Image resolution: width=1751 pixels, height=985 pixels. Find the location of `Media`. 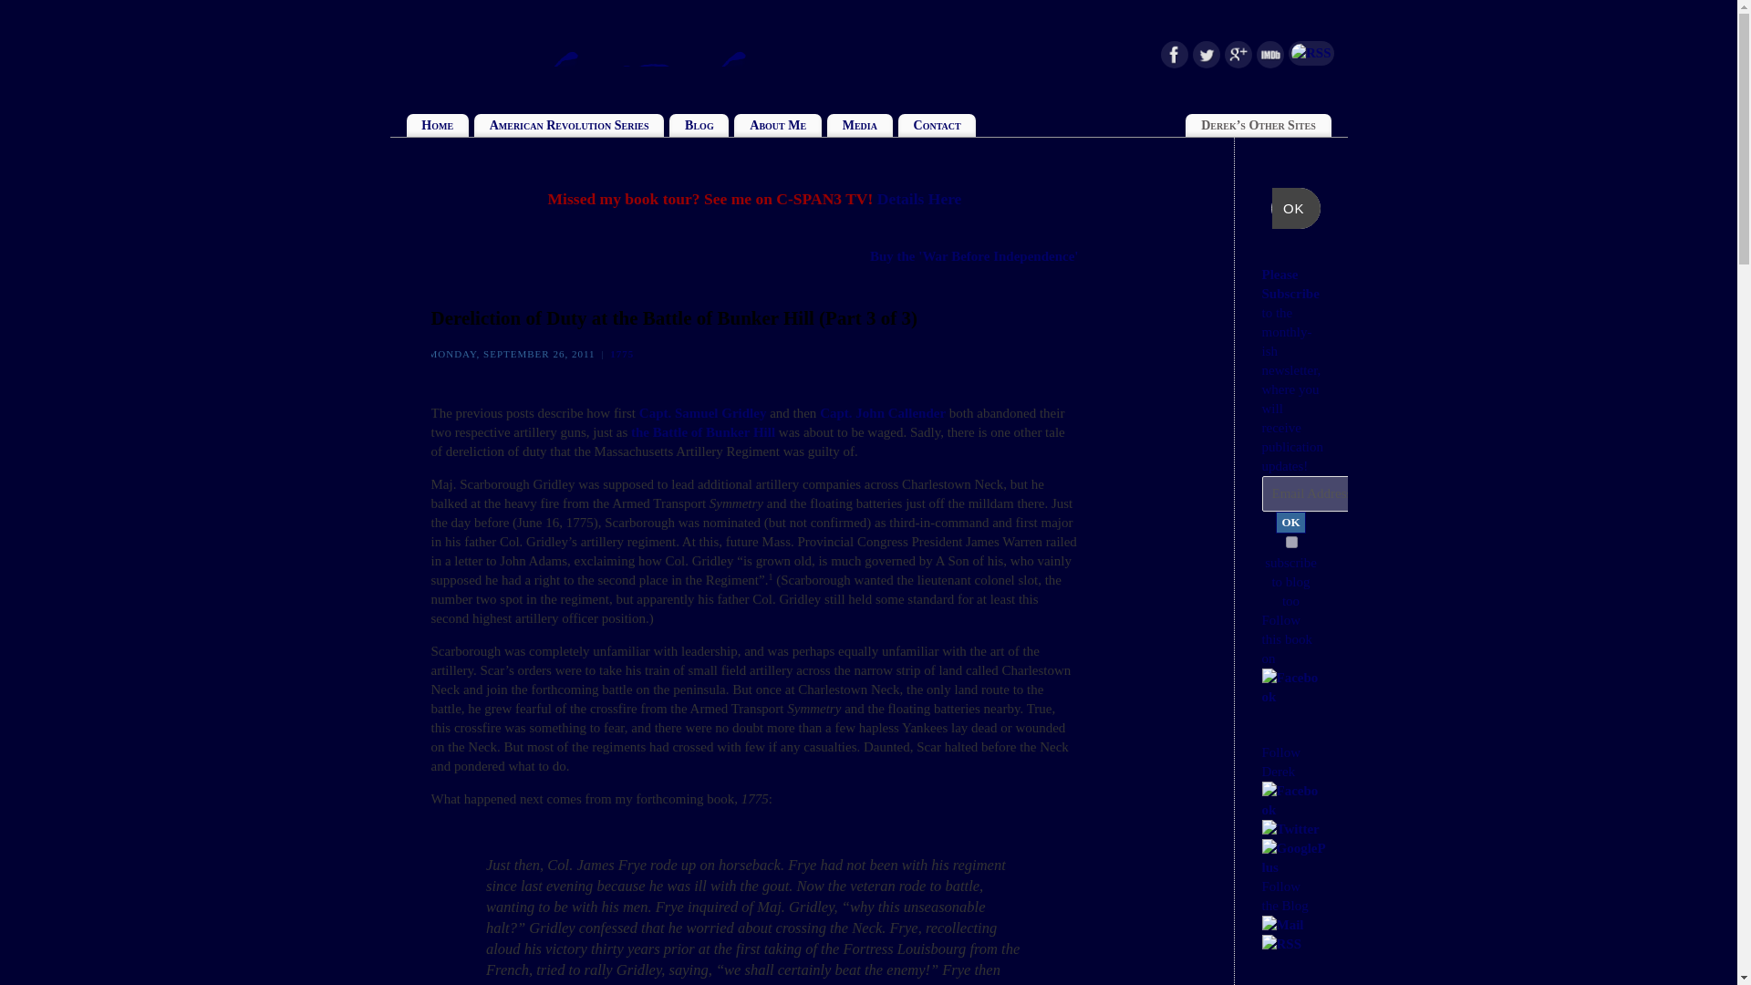

Media is located at coordinates (859, 126).